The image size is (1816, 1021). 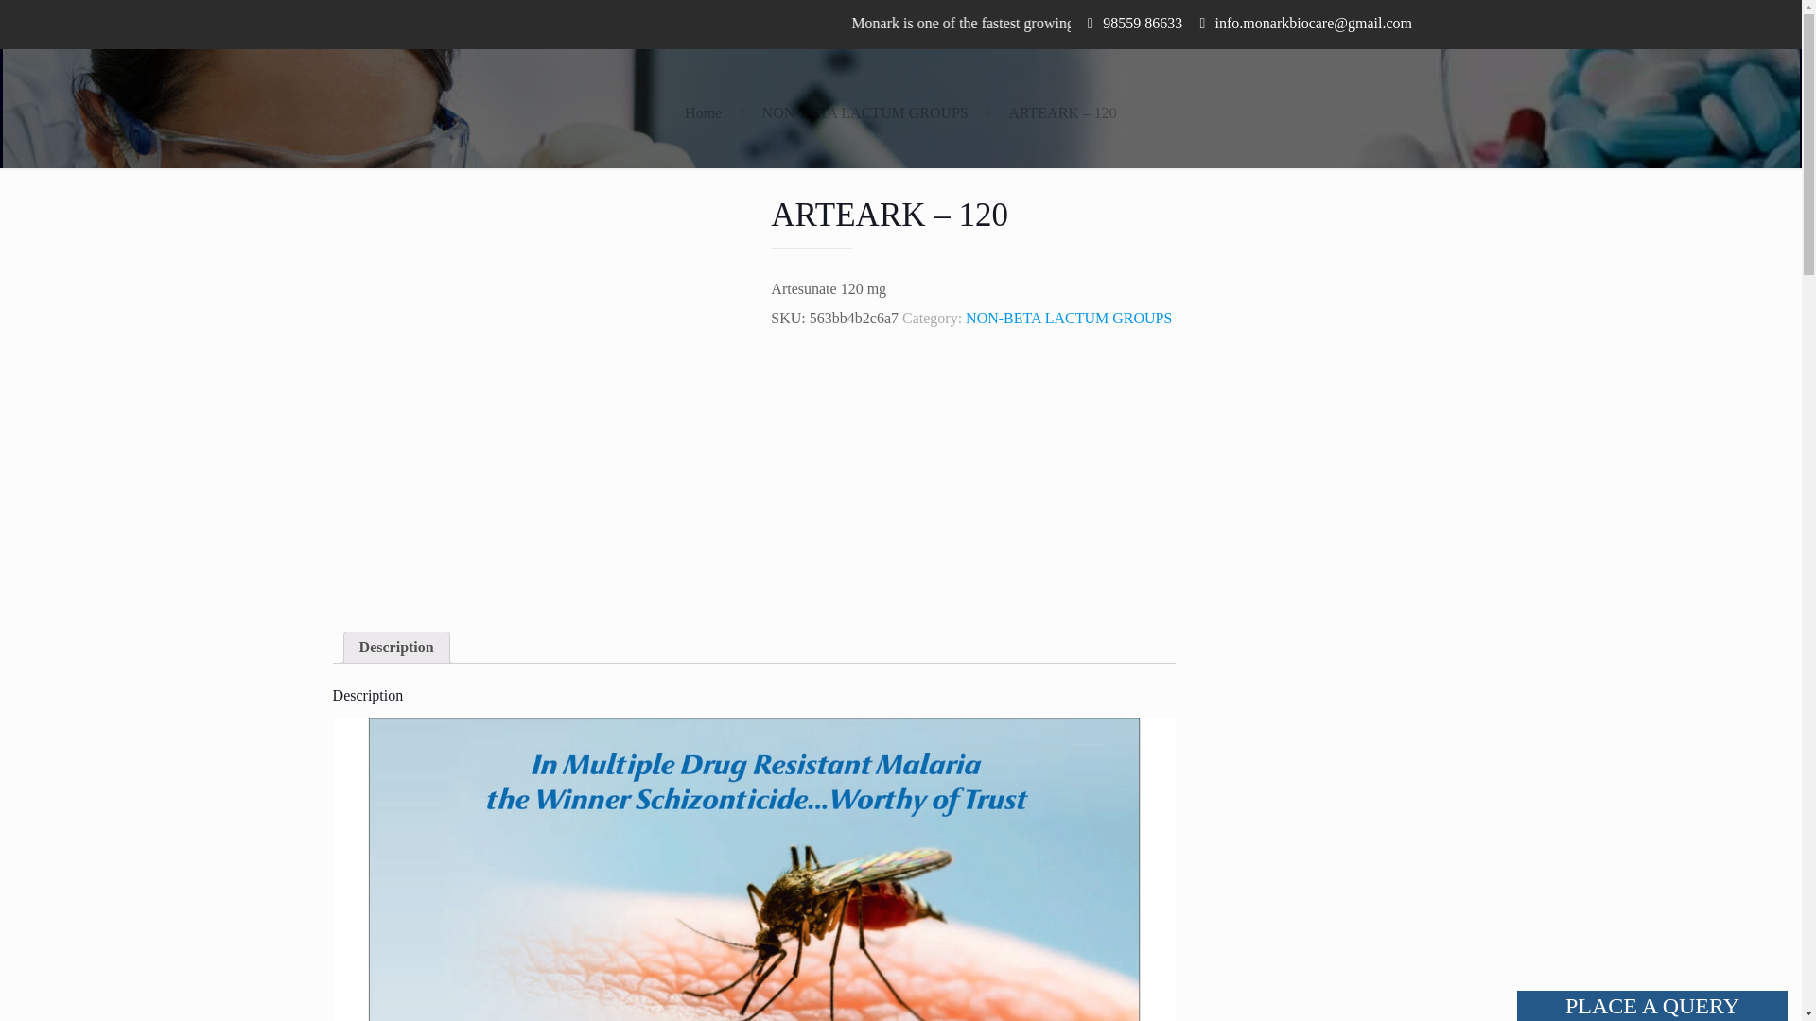 What do you see at coordinates (702, 113) in the screenshot?
I see `Home` at bounding box center [702, 113].